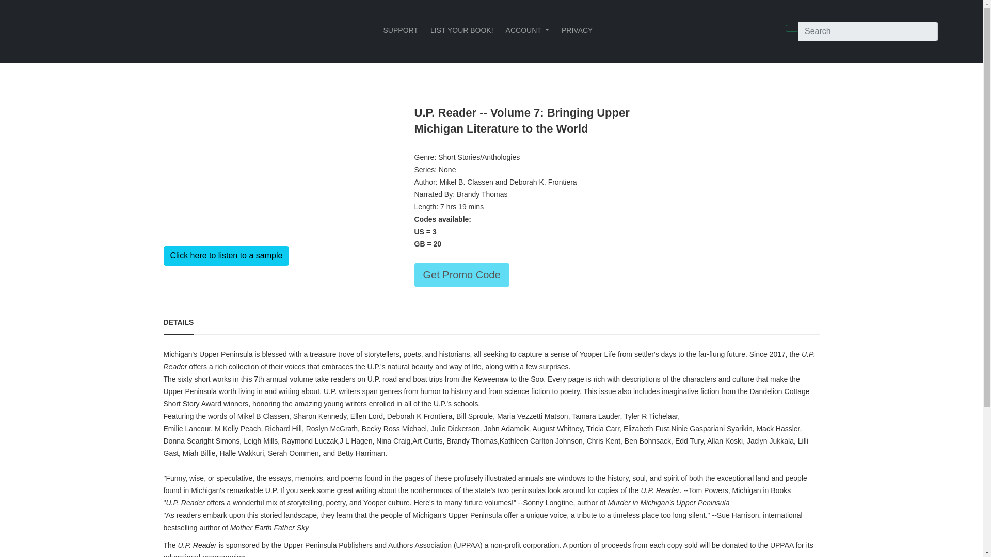 The image size is (991, 557). Describe the element at coordinates (527, 30) in the screenshot. I see `ACCOUNT` at that location.